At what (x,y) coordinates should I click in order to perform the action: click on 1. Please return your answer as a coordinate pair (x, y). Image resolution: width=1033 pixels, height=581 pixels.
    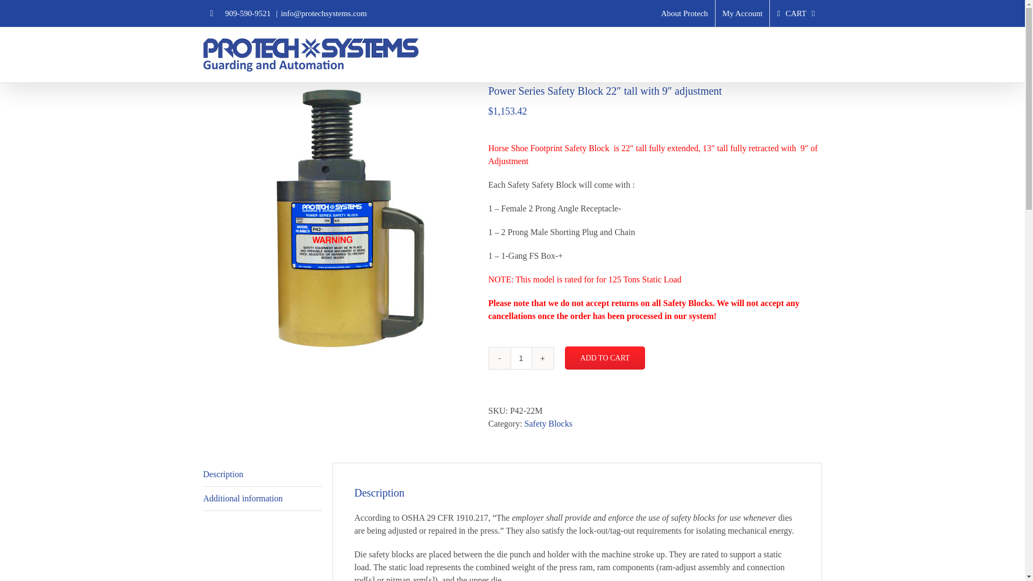
    Looking at the image, I should click on (521, 358).